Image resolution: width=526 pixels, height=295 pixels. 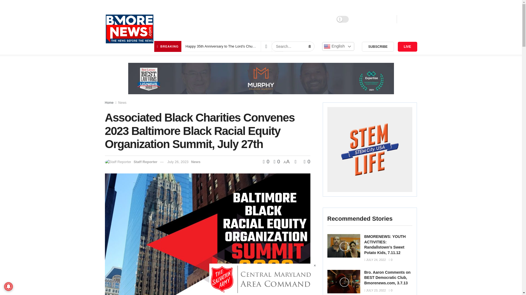 I want to click on VIDEOS, so click(x=326, y=19).